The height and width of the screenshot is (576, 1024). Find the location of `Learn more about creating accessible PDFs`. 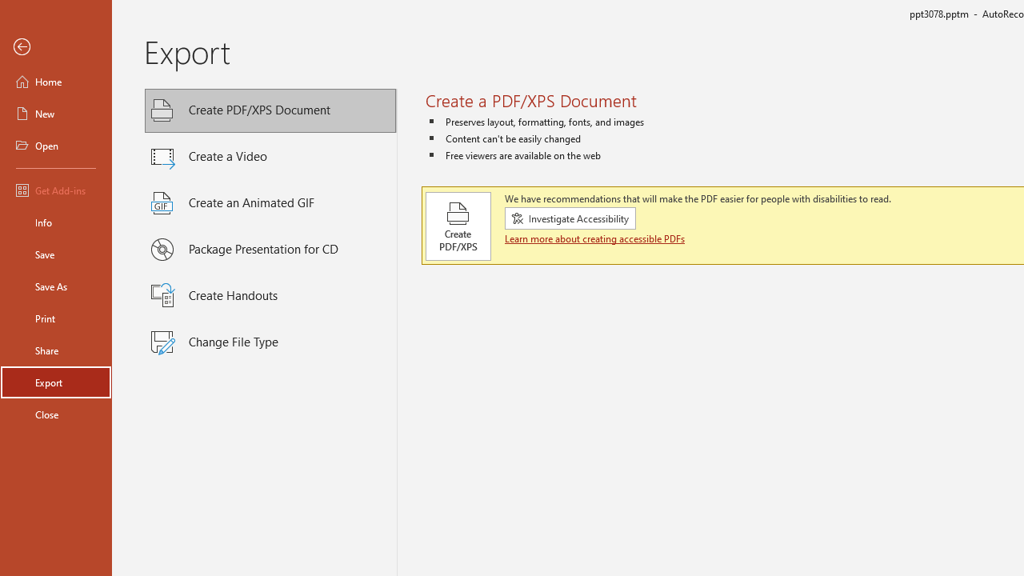

Learn more about creating accessible PDFs is located at coordinates (597, 238).